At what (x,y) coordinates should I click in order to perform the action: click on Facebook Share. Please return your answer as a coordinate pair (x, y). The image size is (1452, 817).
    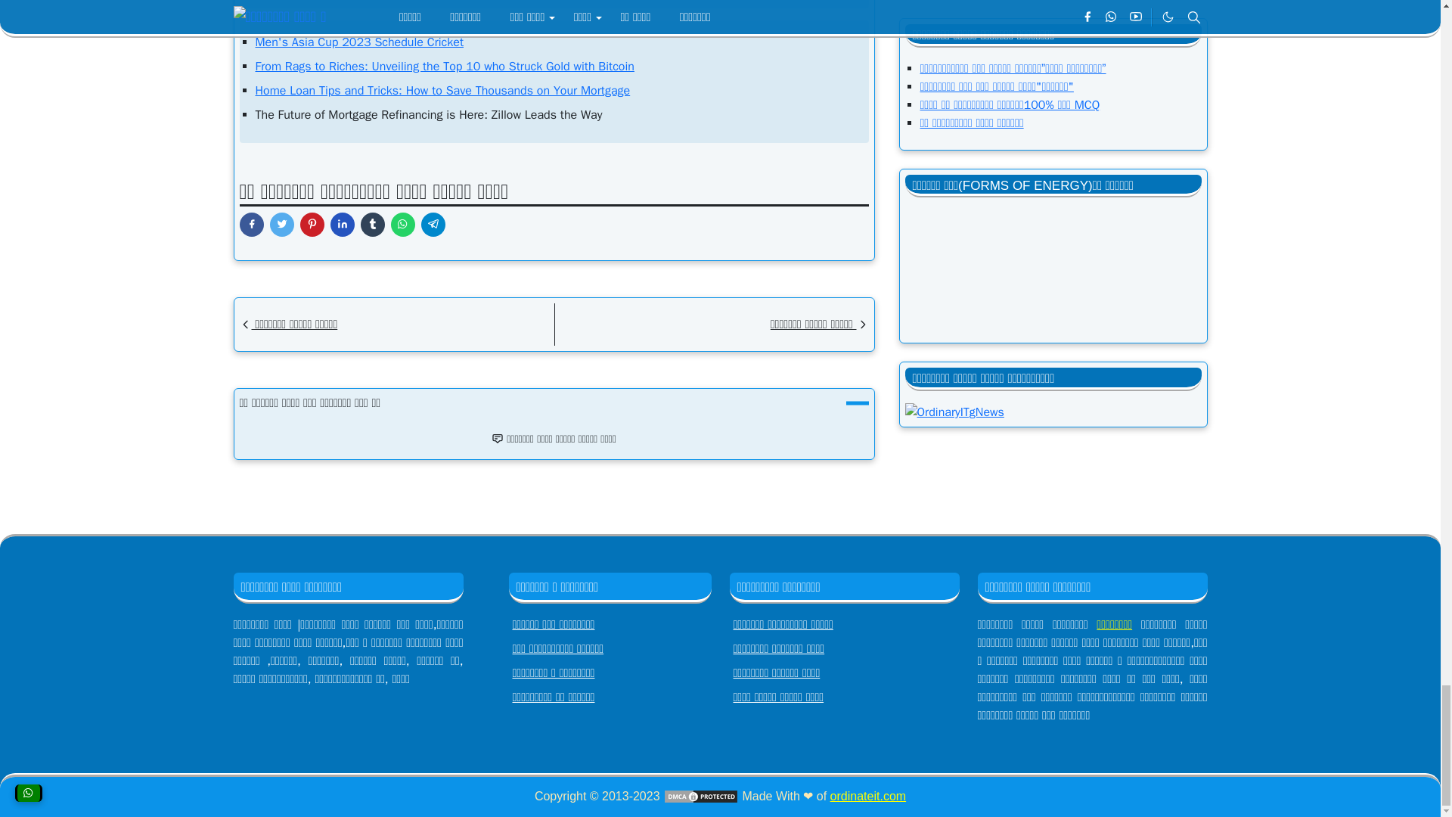
    Looking at the image, I should click on (251, 224).